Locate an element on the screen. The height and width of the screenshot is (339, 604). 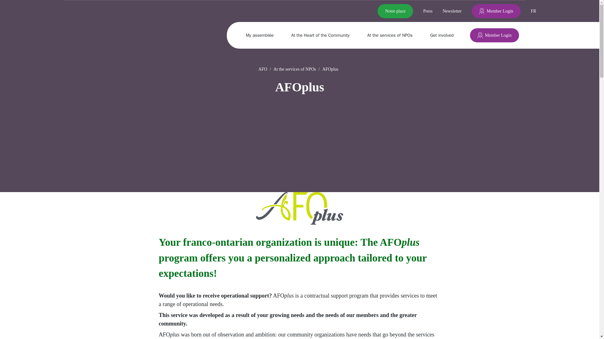
Notre place is located at coordinates (395, 11).